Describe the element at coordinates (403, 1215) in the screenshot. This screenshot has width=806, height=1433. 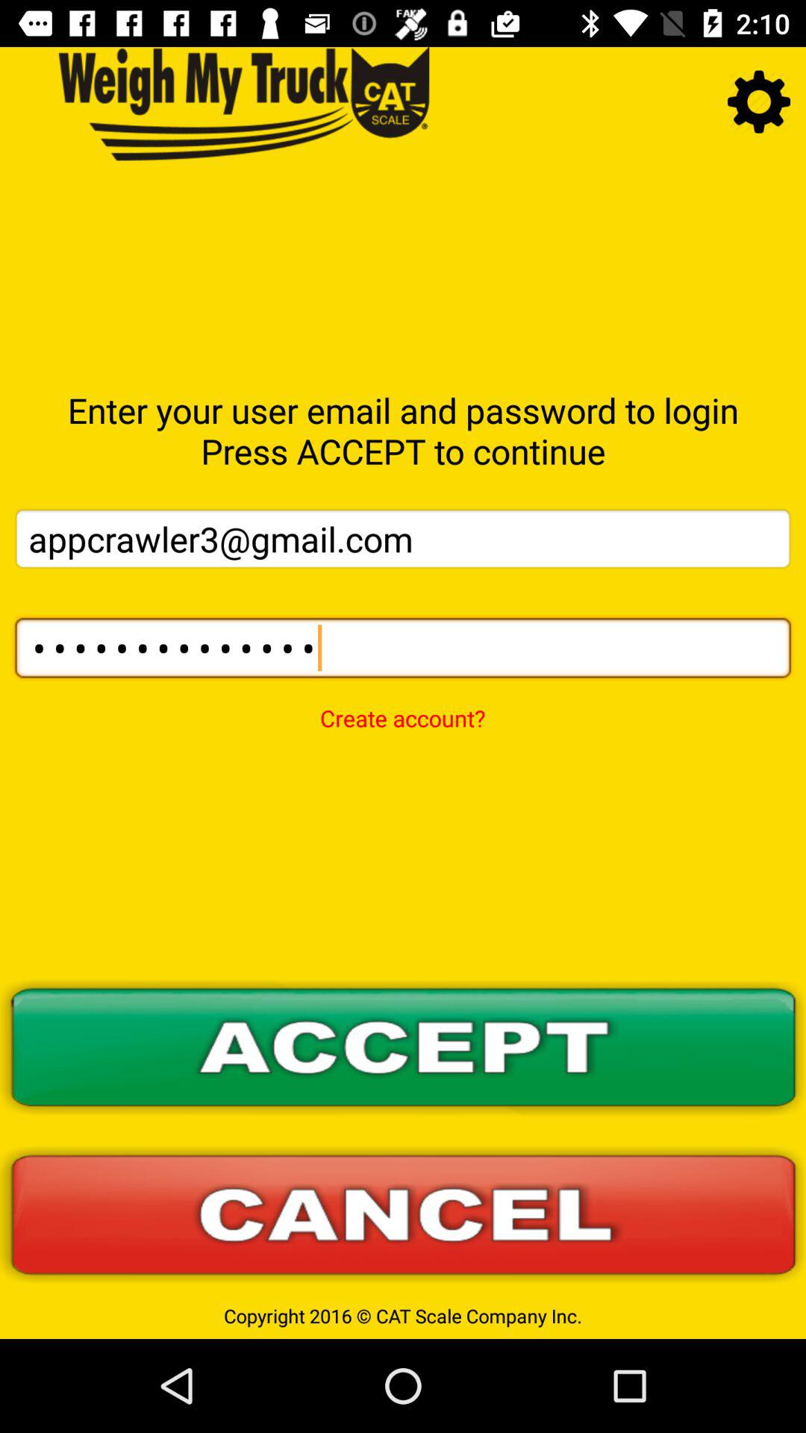
I see `click the icon above copyright 2016 cat item` at that location.